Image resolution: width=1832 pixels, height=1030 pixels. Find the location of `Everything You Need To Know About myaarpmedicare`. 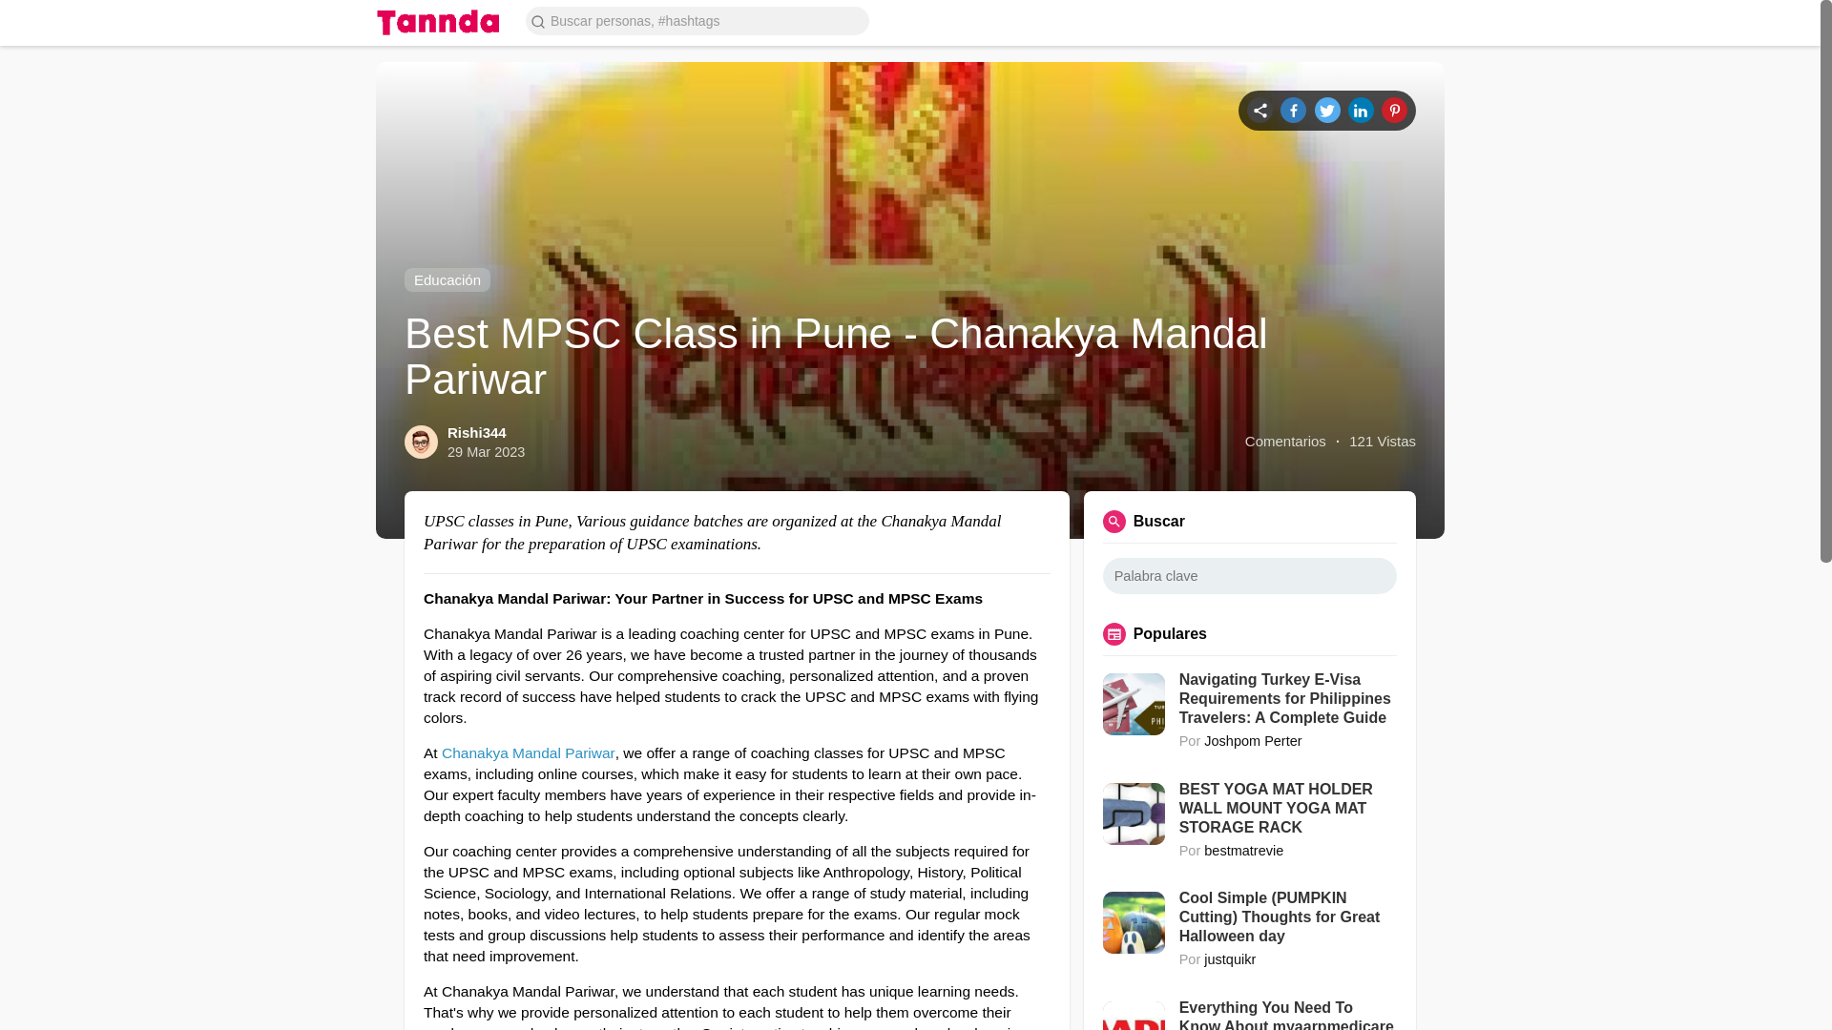

Everything You Need To Know About myaarpmedicare is located at coordinates (1288, 1014).